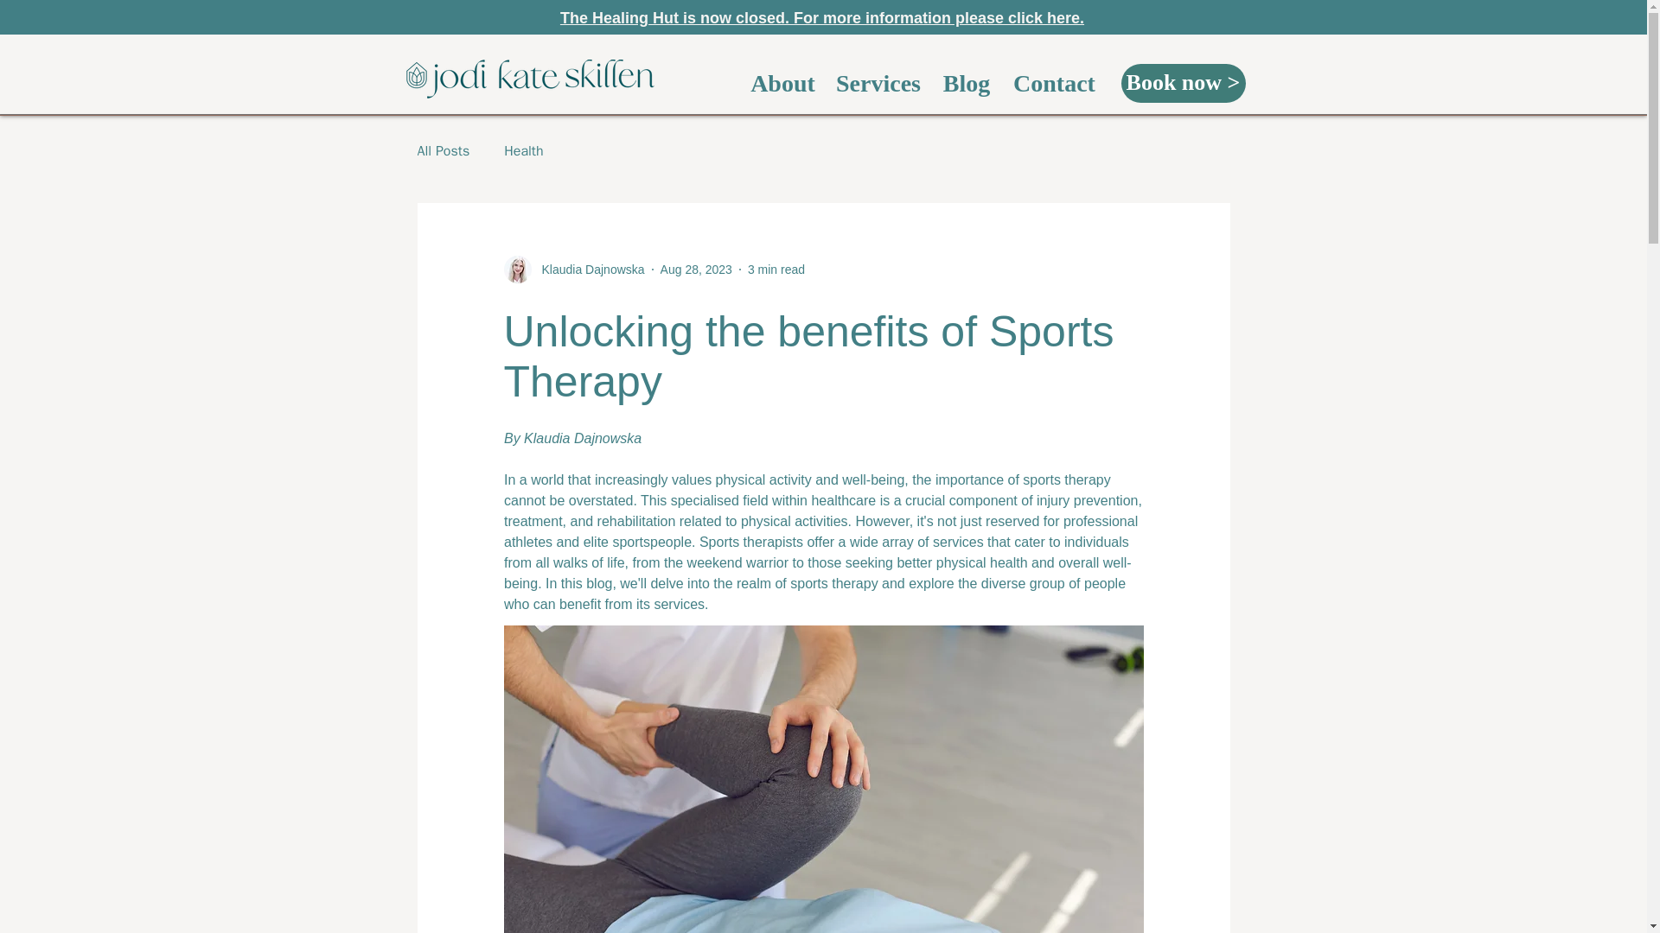 The width and height of the screenshot is (1660, 933). I want to click on Services, so click(878, 83).